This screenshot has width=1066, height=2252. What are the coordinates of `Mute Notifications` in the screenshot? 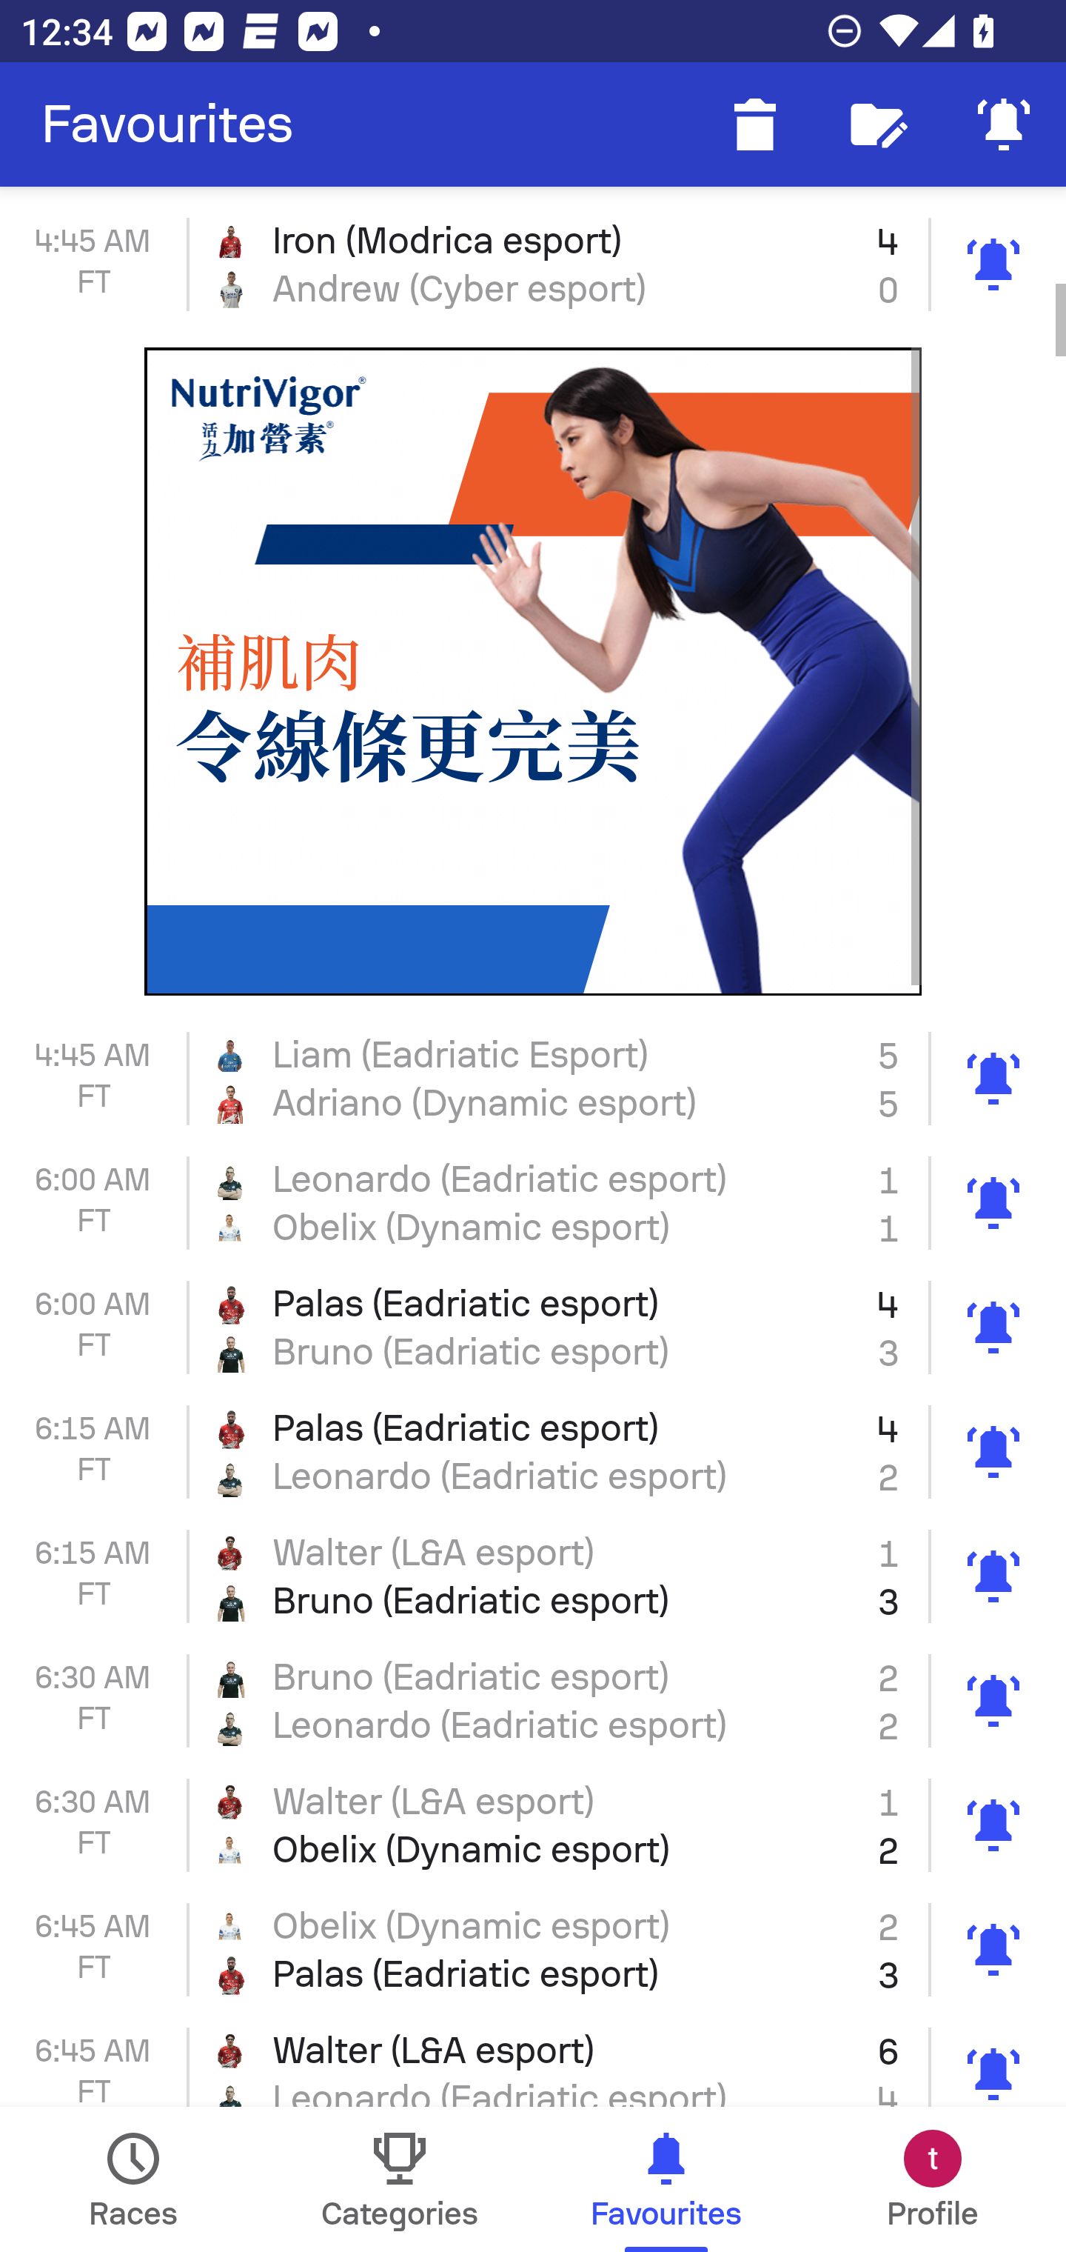 It's located at (1004, 124).